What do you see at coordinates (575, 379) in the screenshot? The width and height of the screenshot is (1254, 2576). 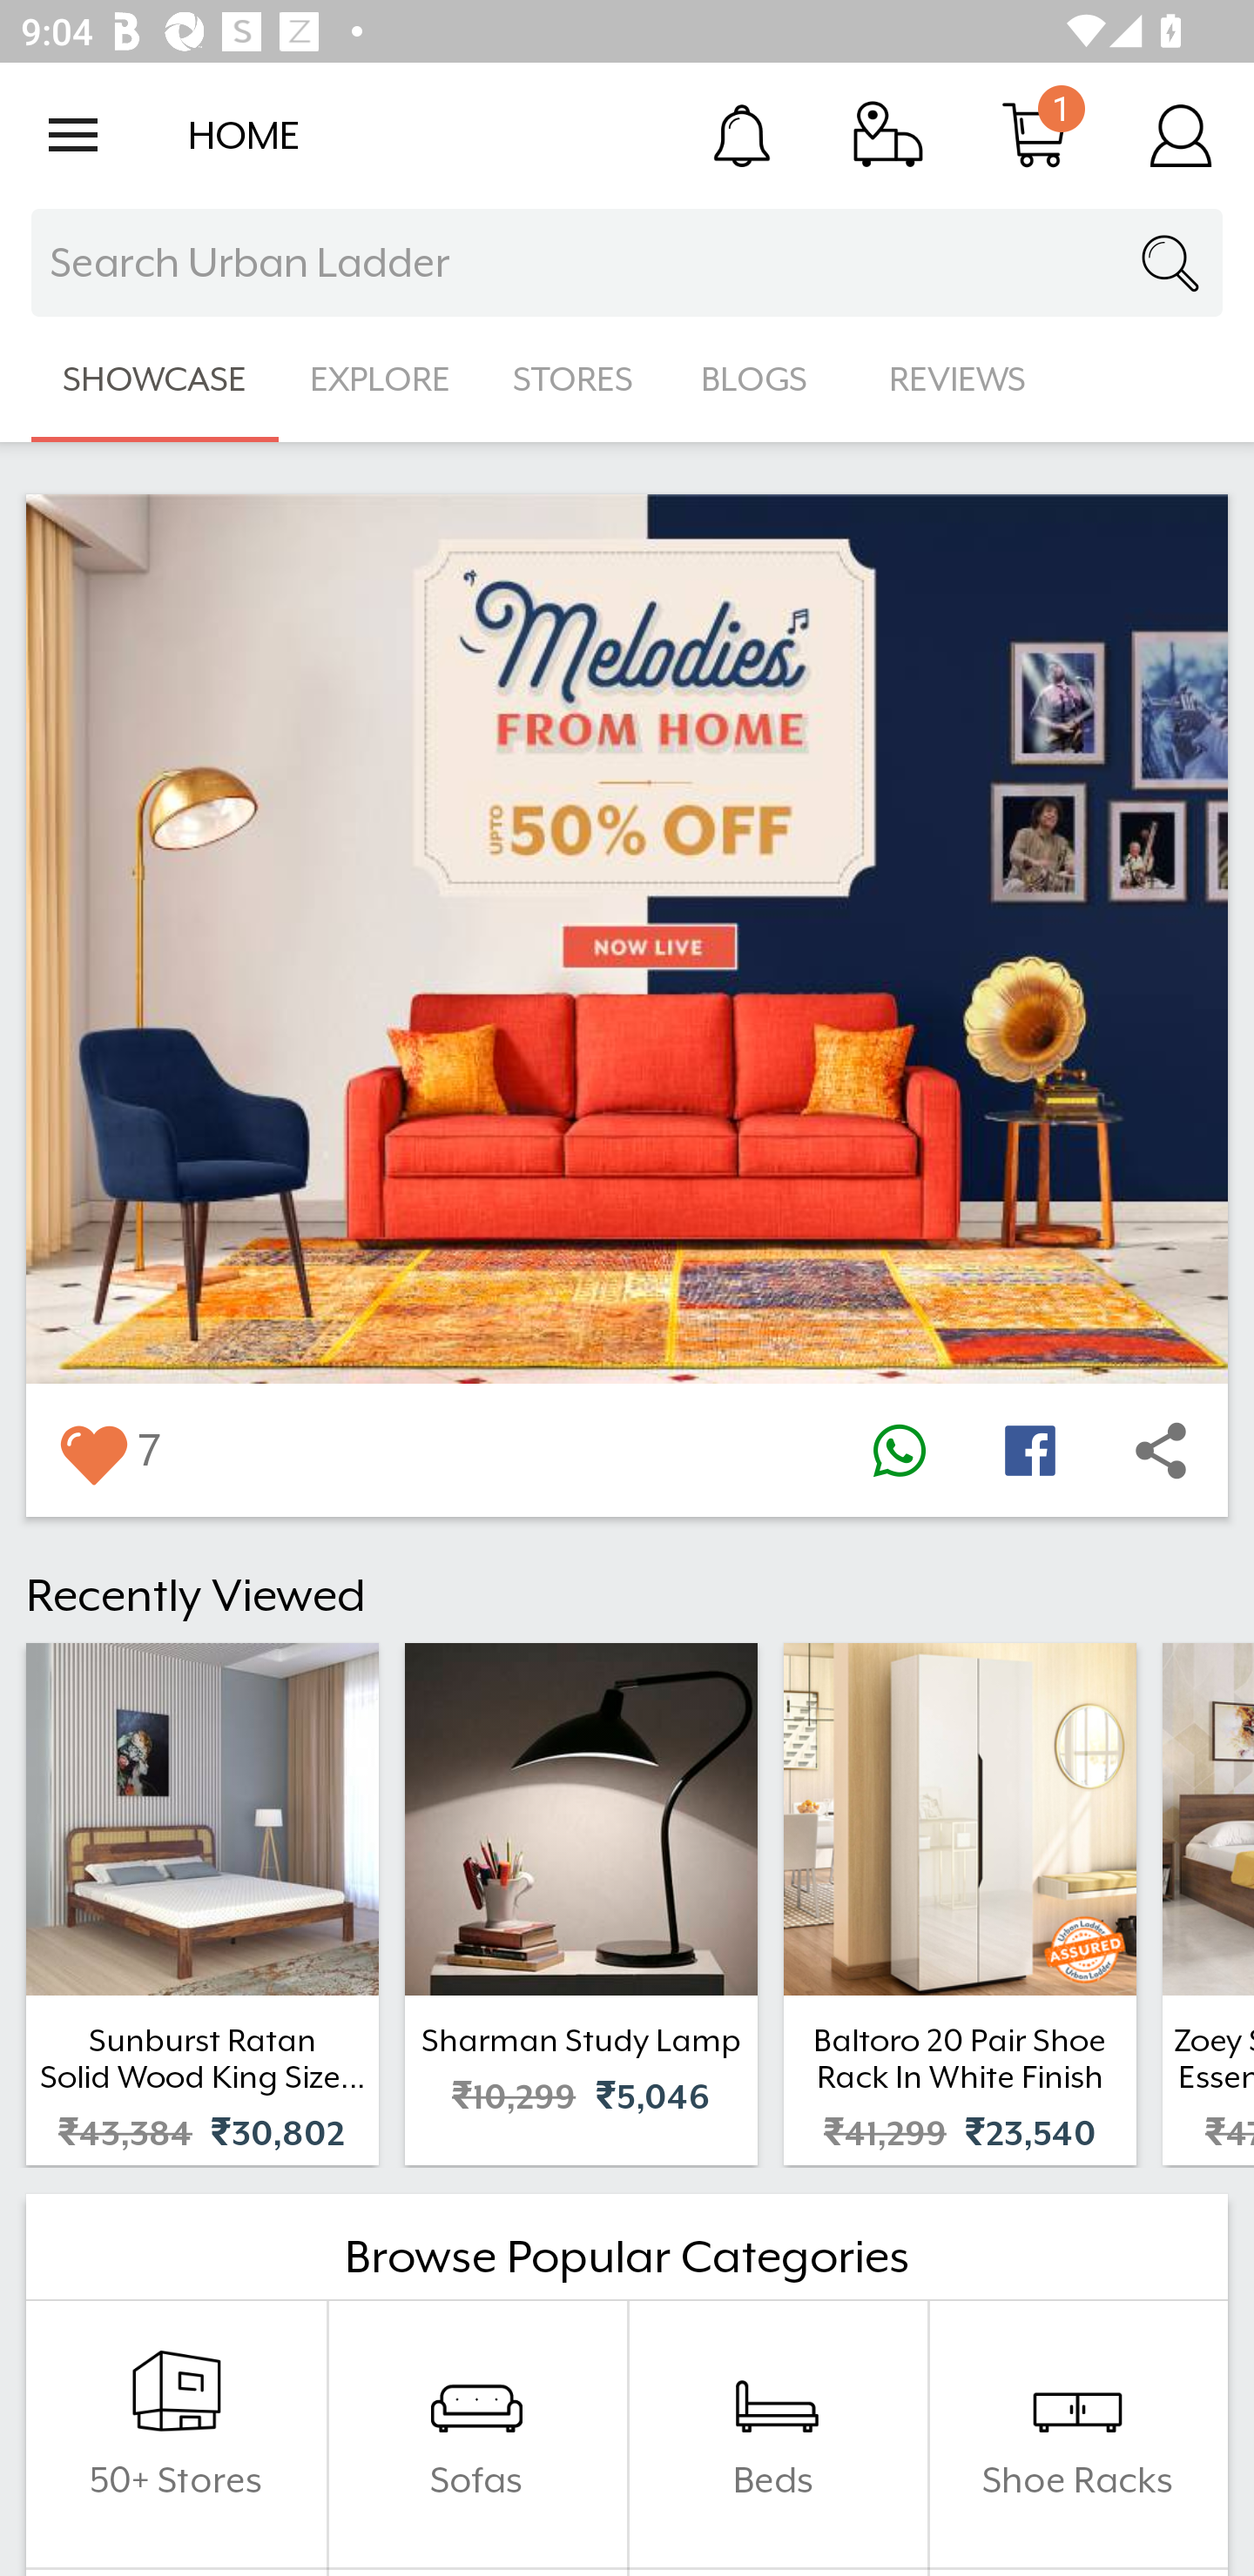 I see `STORES` at bounding box center [575, 379].